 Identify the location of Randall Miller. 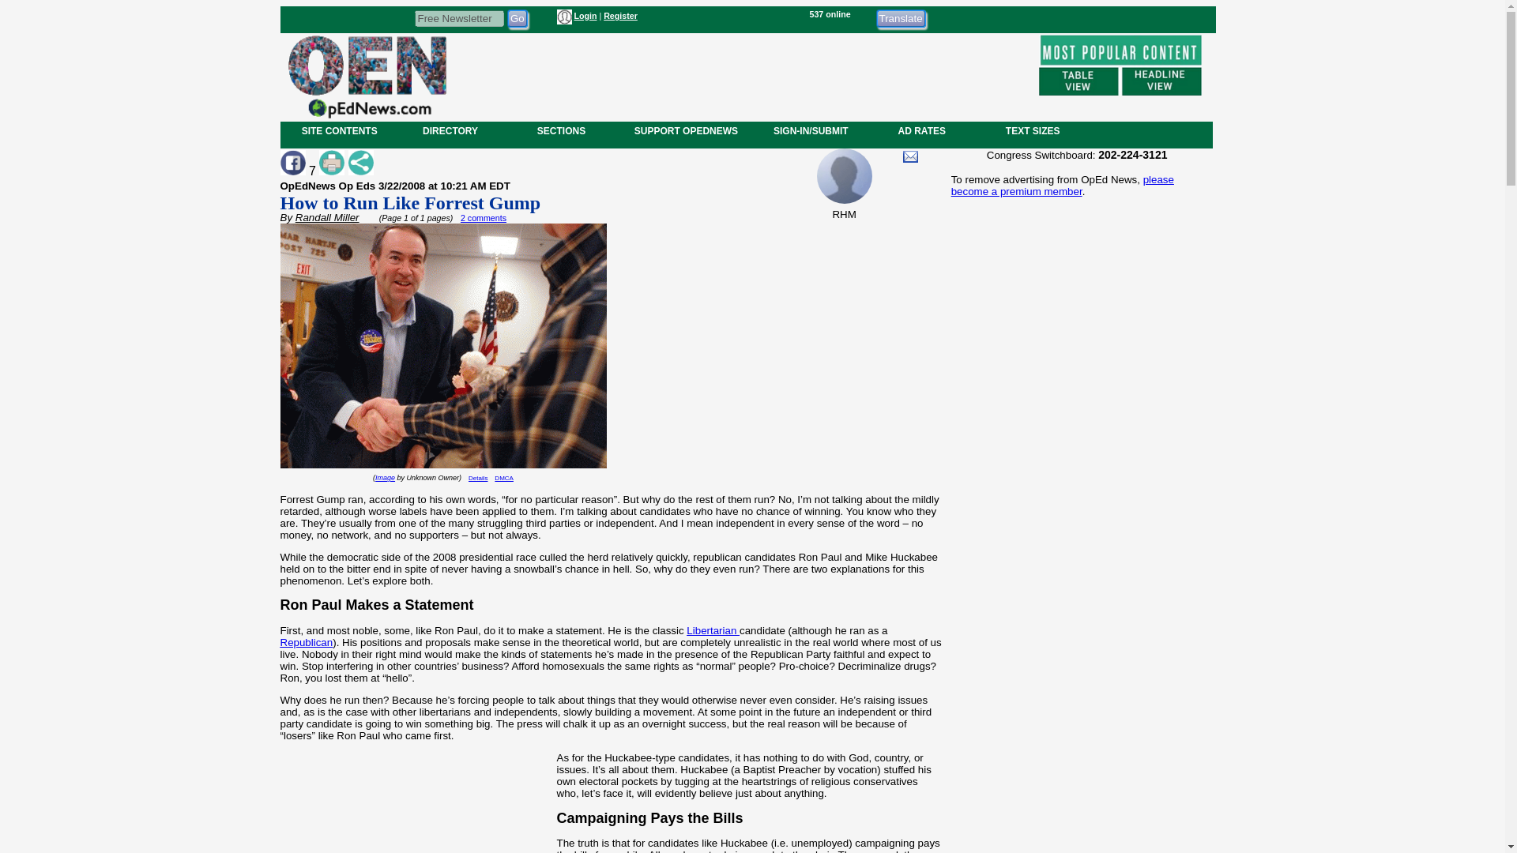
(327, 216).